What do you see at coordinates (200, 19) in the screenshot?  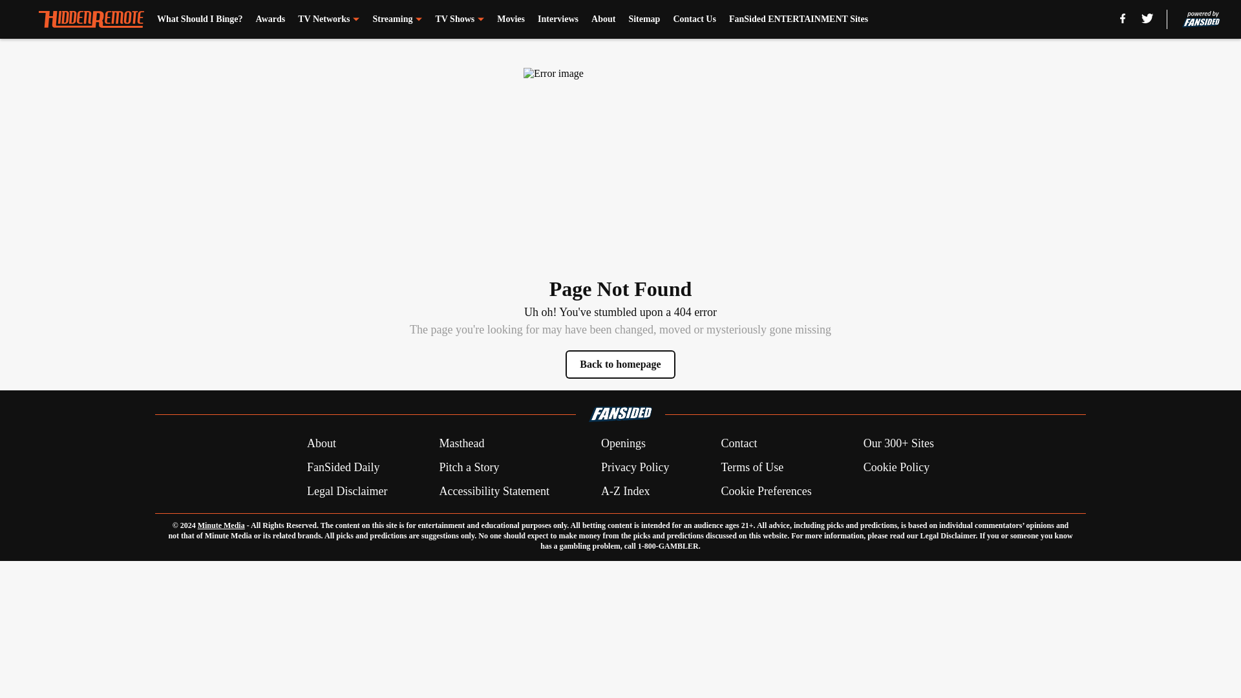 I see `What Should I Binge?` at bounding box center [200, 19].